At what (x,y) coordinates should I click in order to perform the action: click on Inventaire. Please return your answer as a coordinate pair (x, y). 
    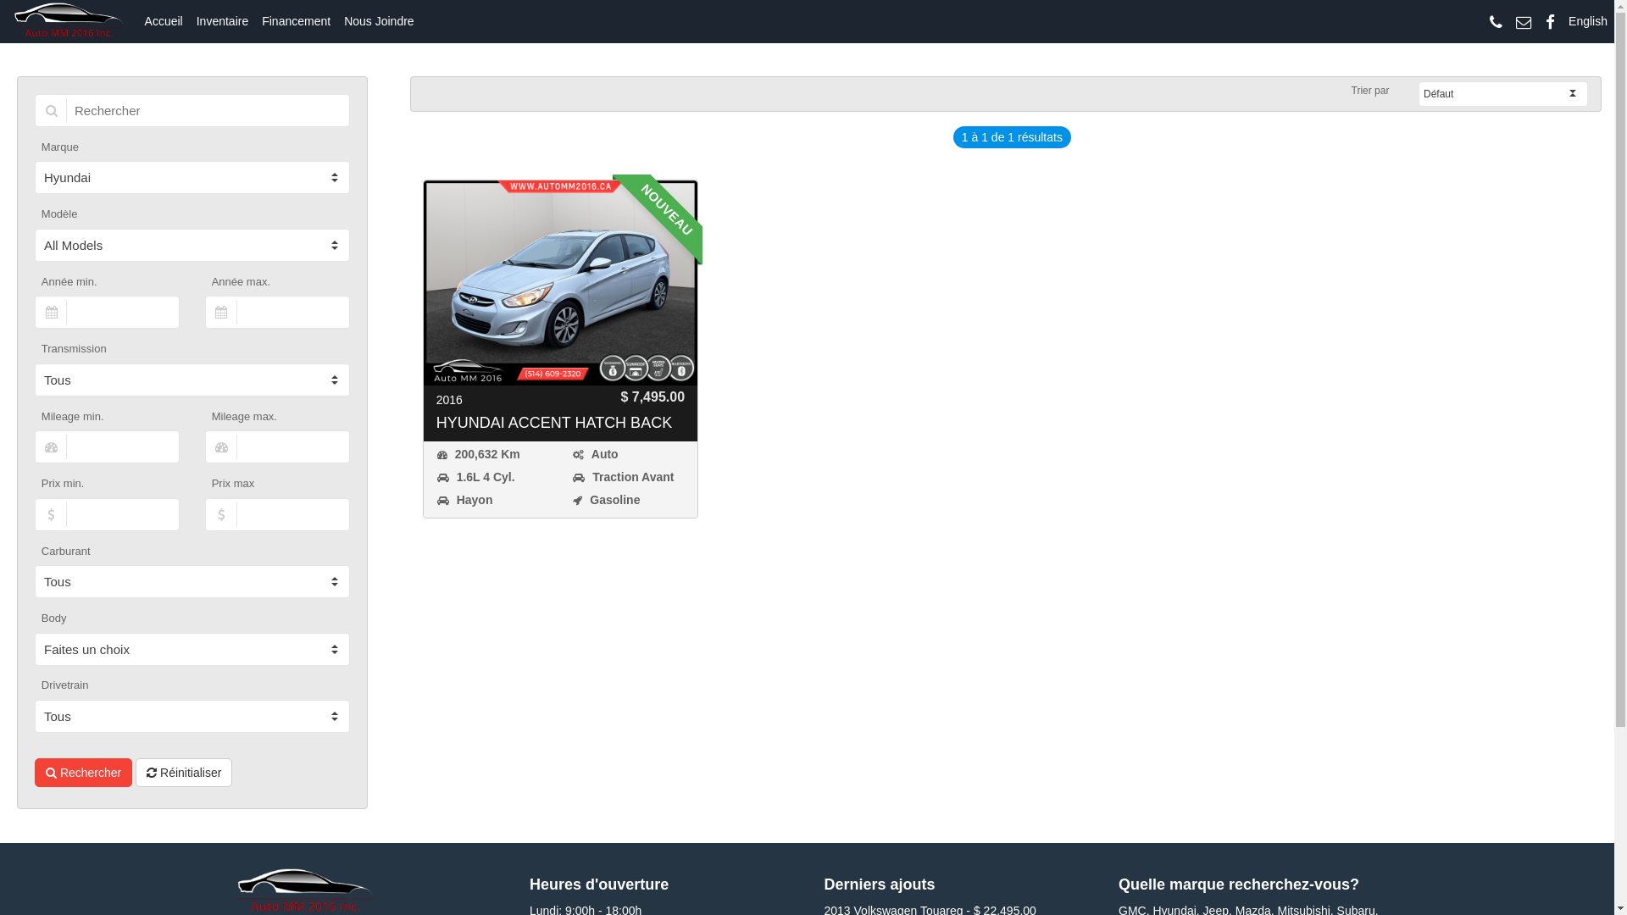
    Looking at the image, I should click on (222, 21).